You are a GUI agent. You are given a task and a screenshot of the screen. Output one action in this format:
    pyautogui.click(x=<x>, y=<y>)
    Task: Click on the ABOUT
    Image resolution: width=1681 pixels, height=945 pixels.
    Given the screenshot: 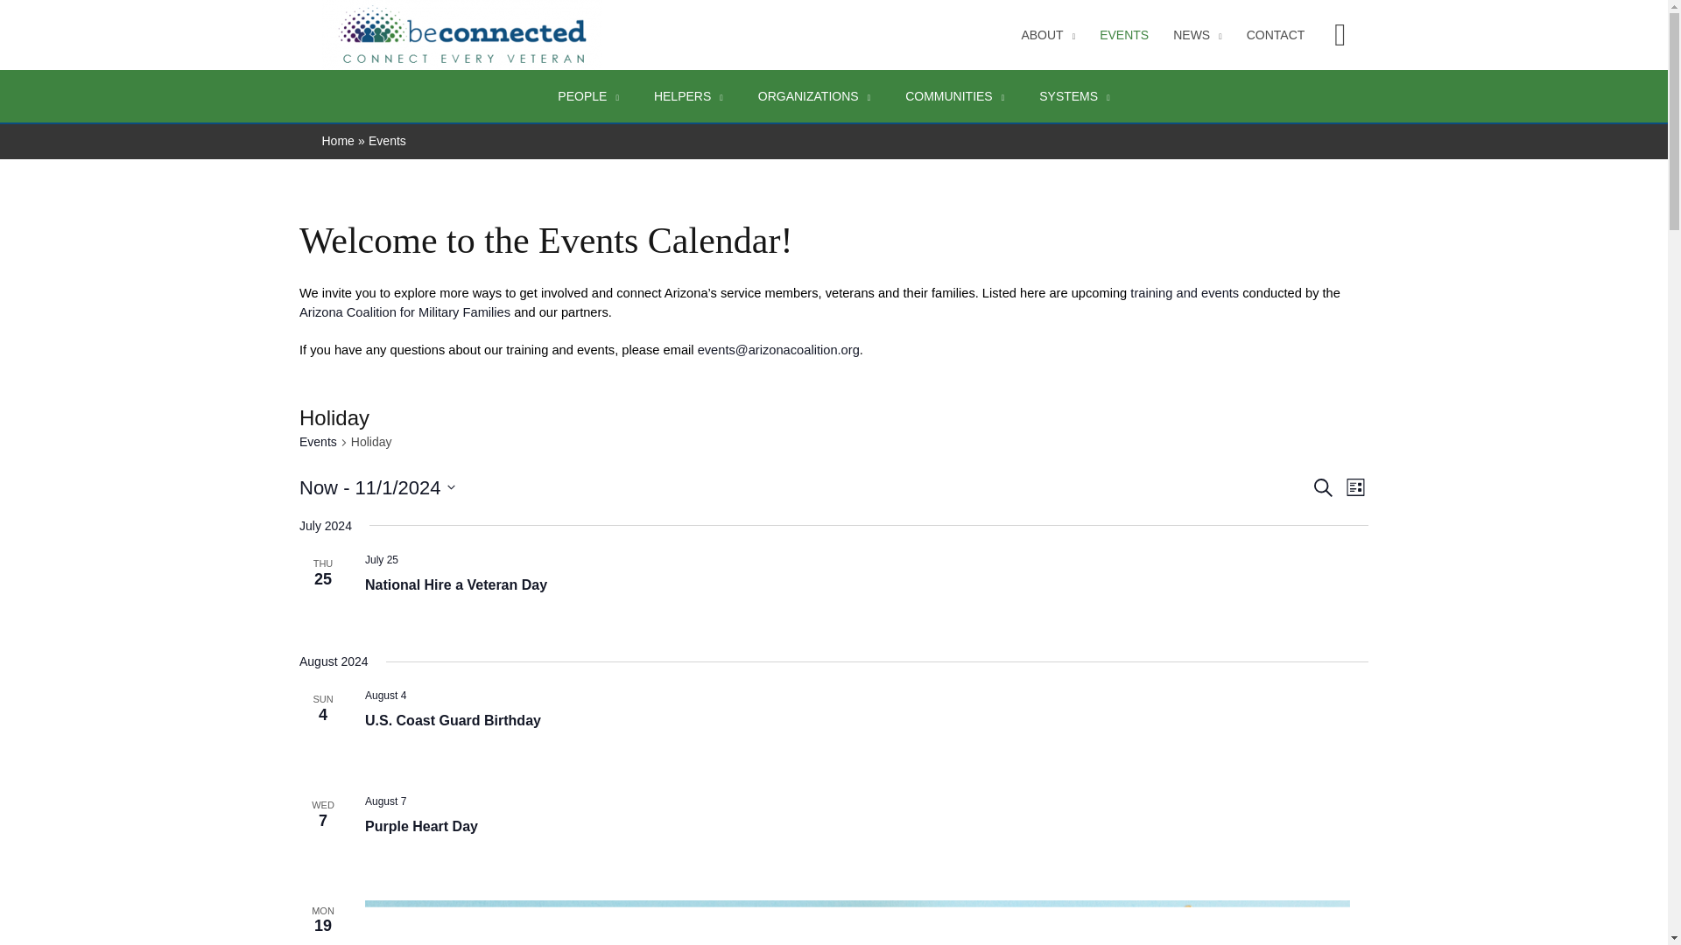 What is the action you would take?
    pyautogui.click(x=1048, y=35)
    